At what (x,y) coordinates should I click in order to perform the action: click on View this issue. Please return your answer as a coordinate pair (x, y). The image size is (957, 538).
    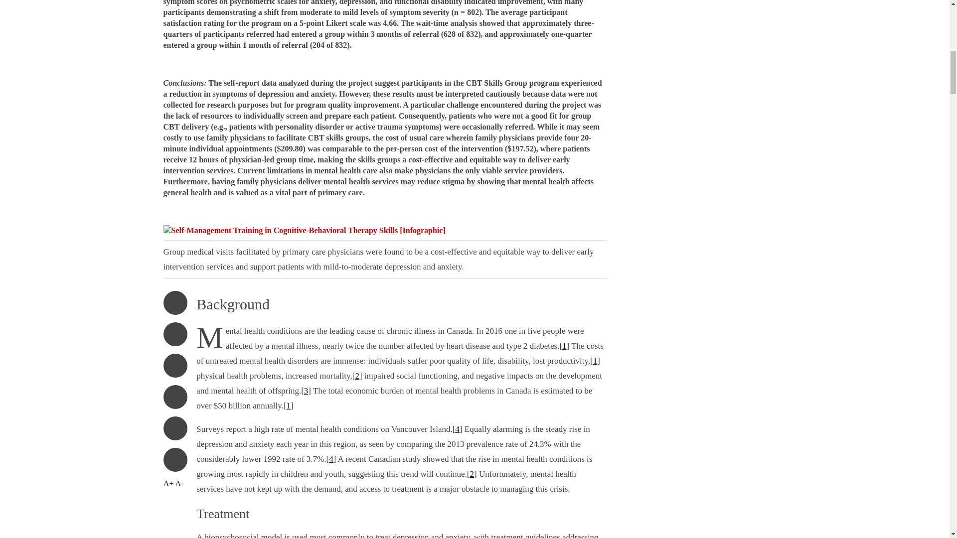
    Looking at the image, I should click on (175, 303).